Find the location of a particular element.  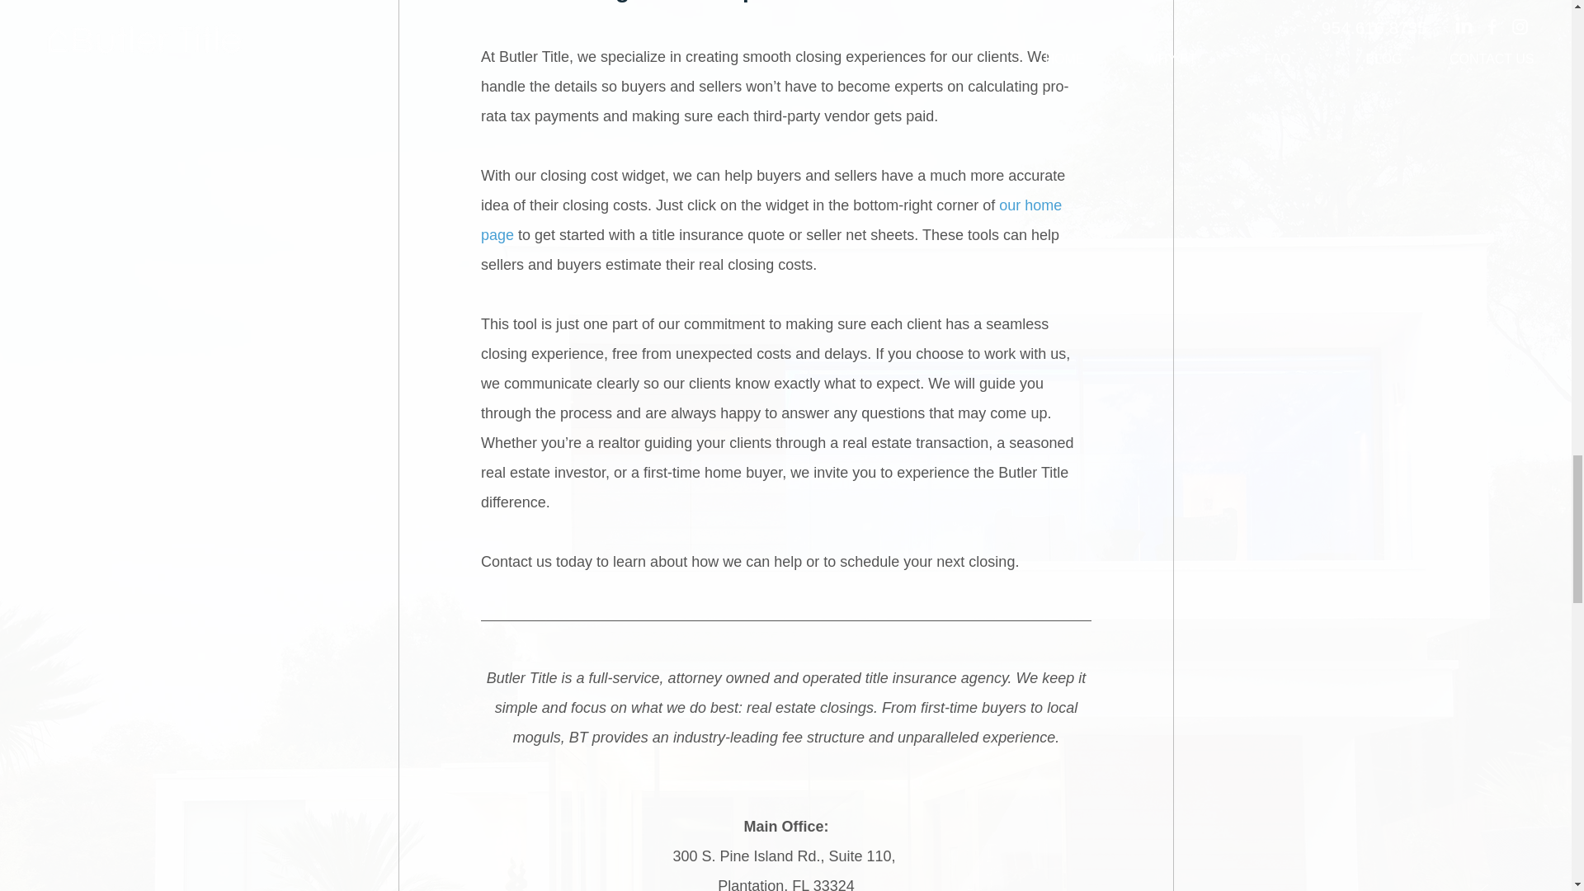

Plantation, FL 33324 is located at coordinates (785, 884).